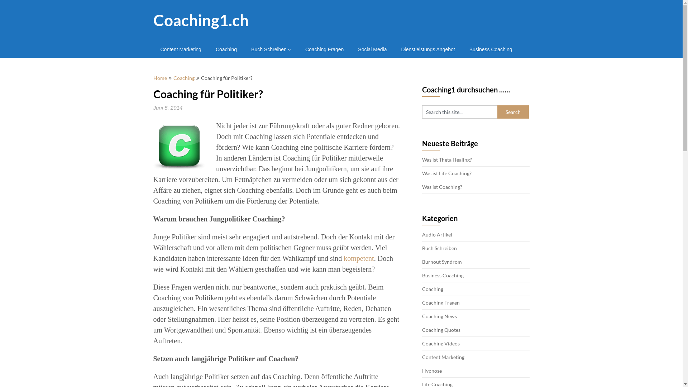  Describe the element at coordinates (441, 343) in the screenshot. I see `Coaching Videos` at that location.